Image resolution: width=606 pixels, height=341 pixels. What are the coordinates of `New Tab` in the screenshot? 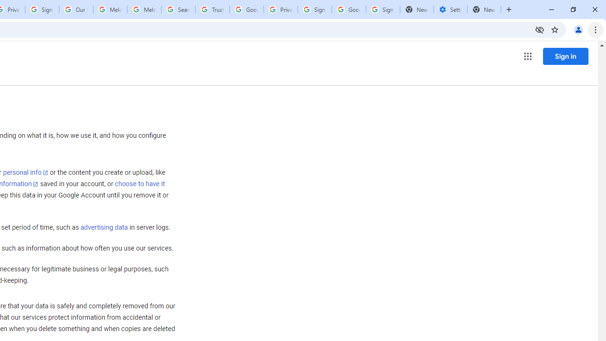 It's located at (484, 9).